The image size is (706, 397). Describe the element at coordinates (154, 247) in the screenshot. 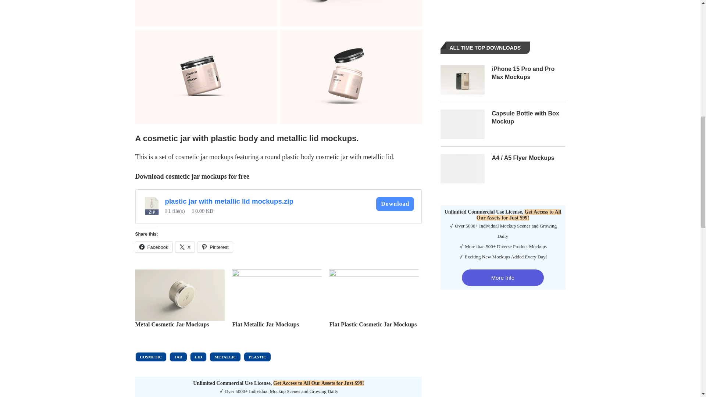

I see `Click to share on Facebook` at that location.